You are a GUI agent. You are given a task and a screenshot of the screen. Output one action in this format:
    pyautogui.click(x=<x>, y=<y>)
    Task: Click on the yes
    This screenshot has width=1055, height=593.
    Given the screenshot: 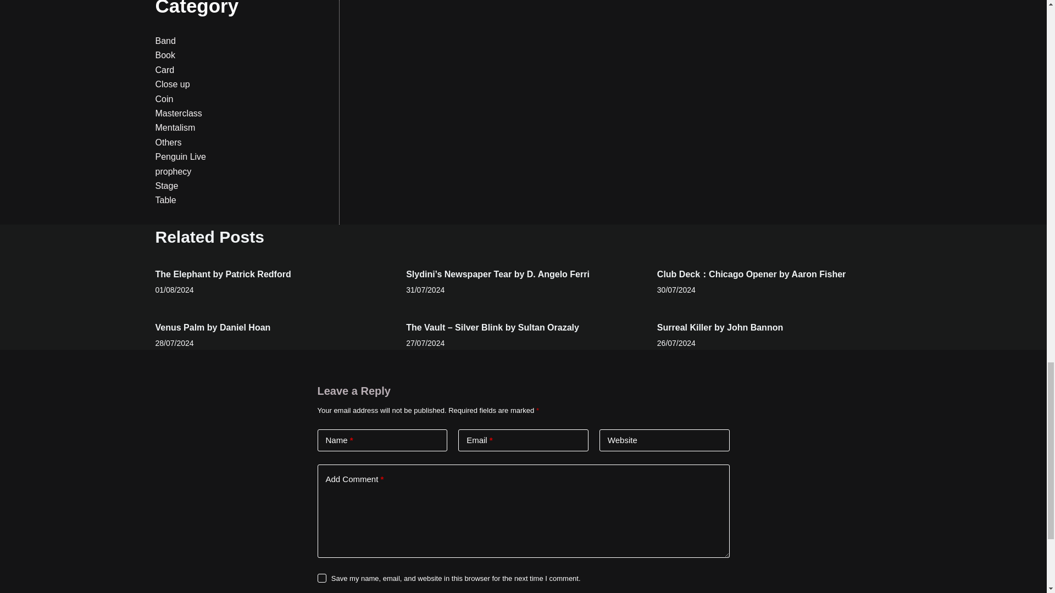 What is the action you would take?
    pyautogui.click(x=321, y=578)
    